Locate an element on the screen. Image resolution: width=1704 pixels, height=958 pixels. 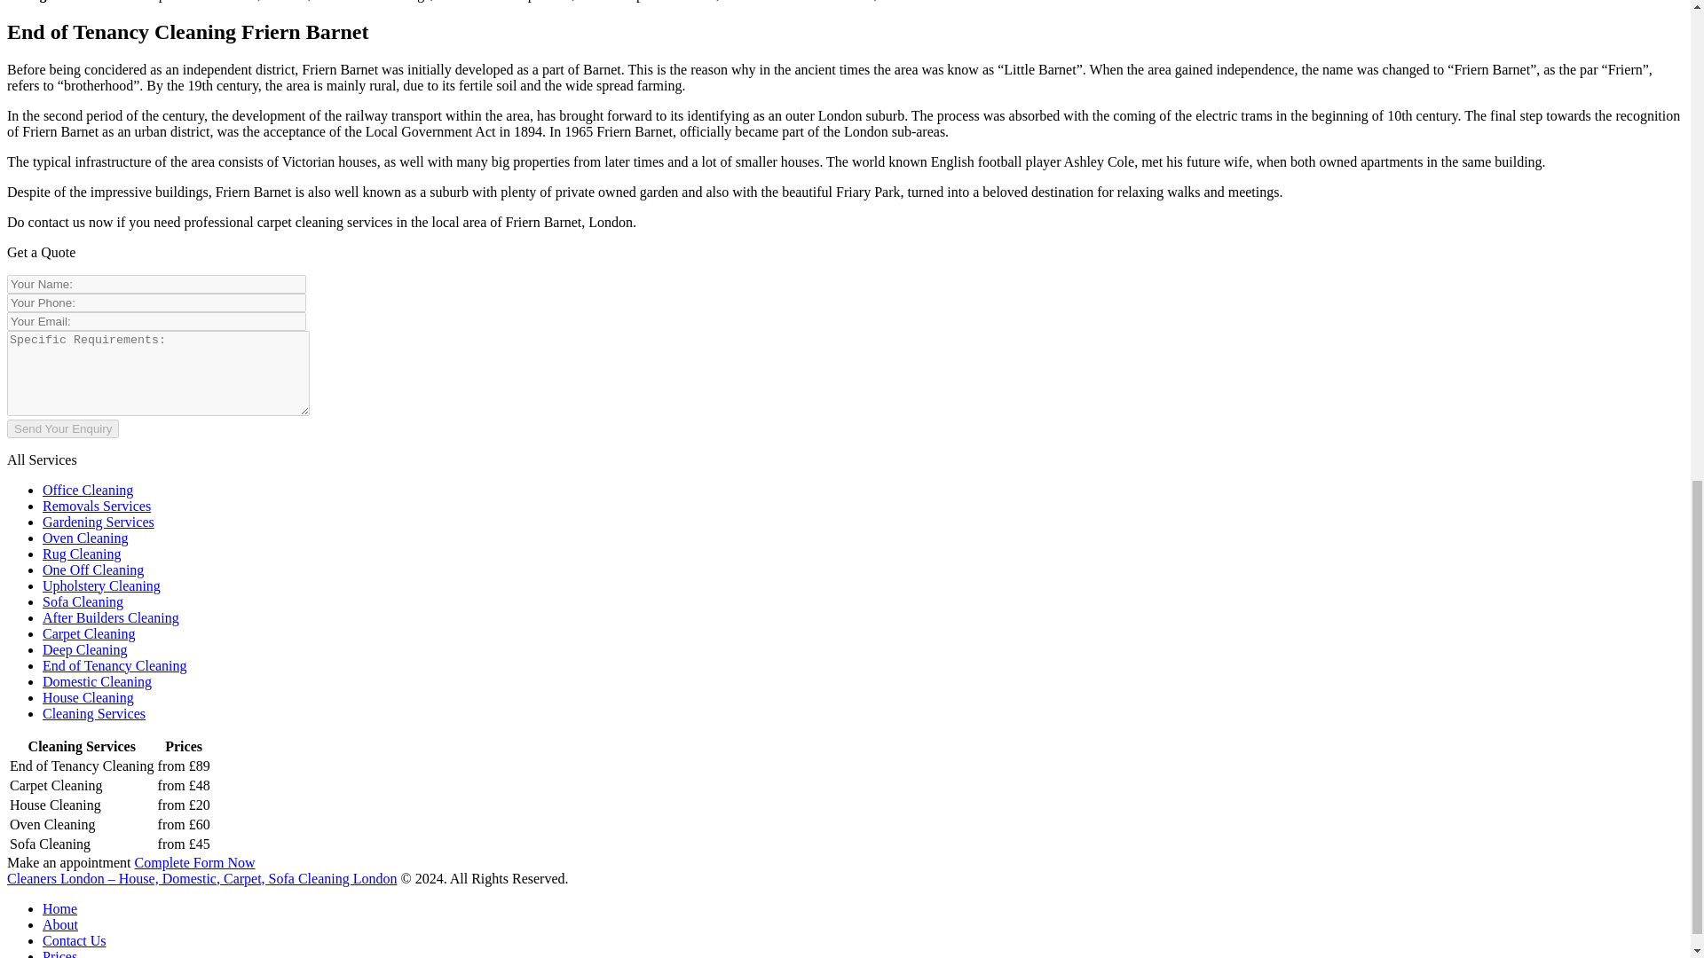
One Off Cleaning is located at coordinates (92, 569).